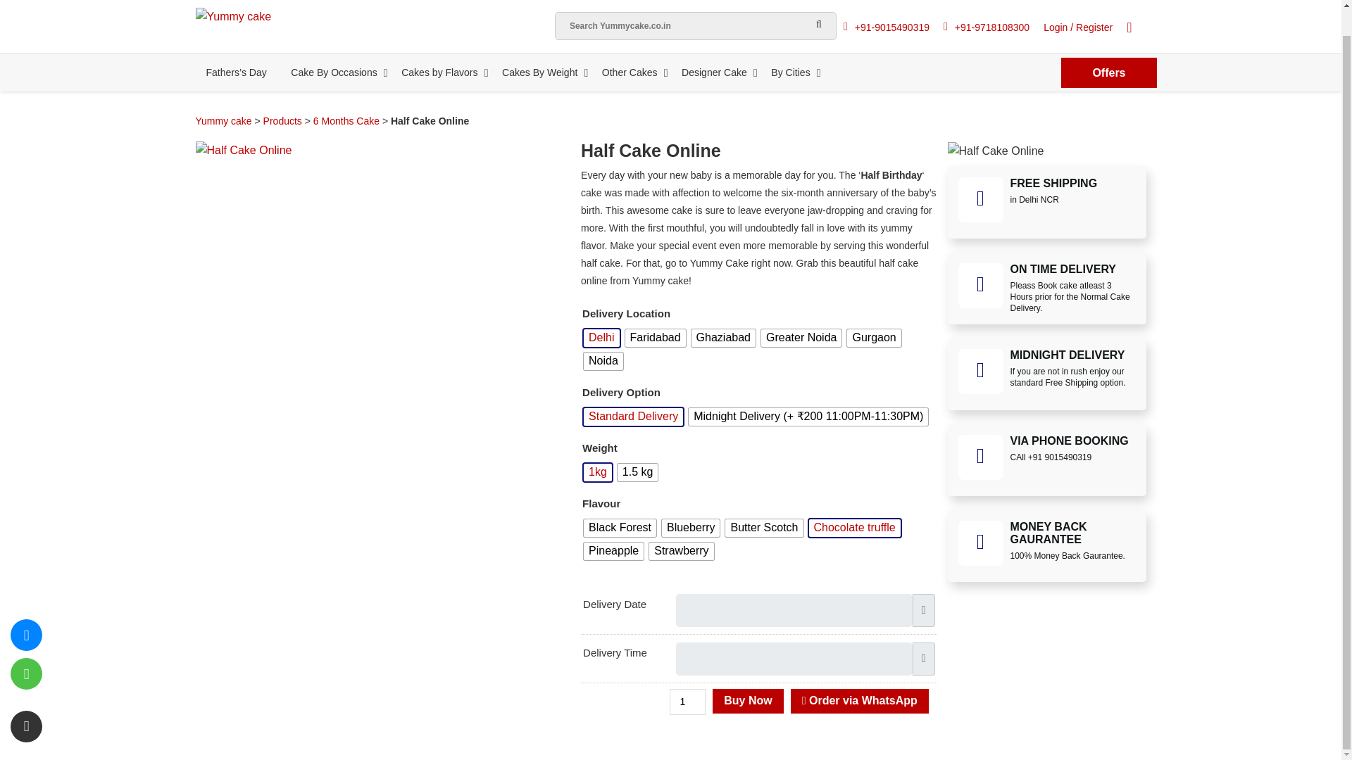 This screenshot has height=760, width=1352. What do you see at coordinates (224, 121) in the screenshot?
I see `Go to Yummy cake.` at bounding box center [224, 121].